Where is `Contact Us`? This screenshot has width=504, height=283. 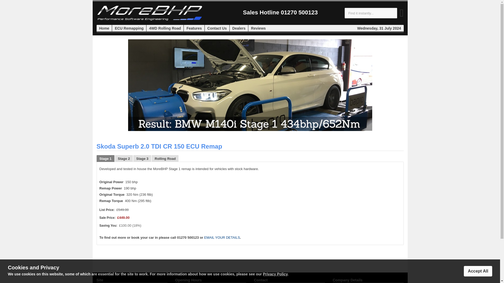 Contact Us is located at coordinates (217, 28).